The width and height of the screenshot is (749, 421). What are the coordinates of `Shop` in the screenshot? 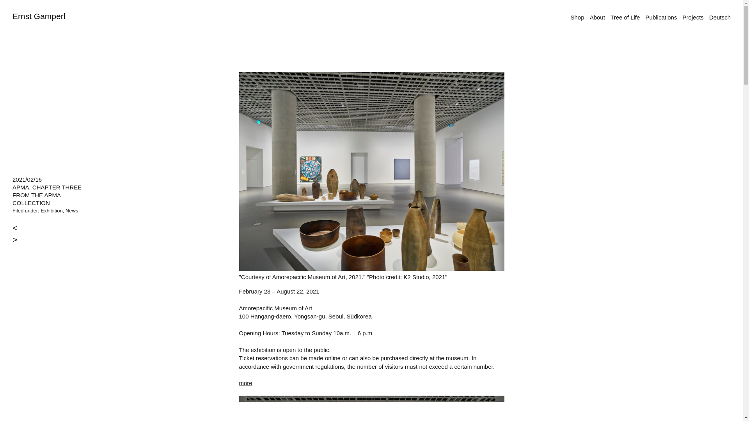 It's located at (577, 17).